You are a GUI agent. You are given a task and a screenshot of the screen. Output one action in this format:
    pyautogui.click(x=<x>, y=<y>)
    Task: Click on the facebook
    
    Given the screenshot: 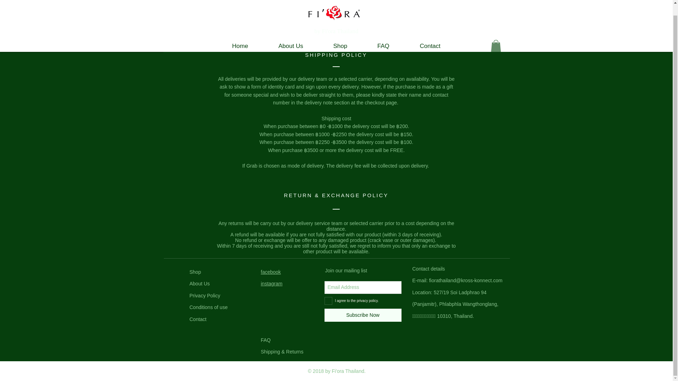 What is the action you would take?
    pyautogui.click(x=270, y=272)
    